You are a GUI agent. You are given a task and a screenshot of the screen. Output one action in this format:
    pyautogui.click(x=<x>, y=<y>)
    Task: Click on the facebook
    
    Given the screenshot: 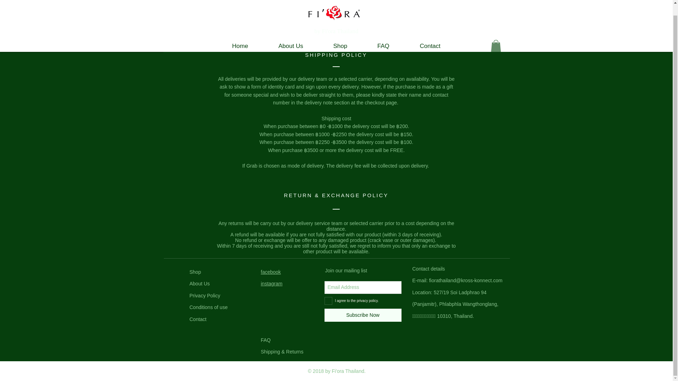 What is the action you would take?
    pyautogui.click(x=270, y=272)
    